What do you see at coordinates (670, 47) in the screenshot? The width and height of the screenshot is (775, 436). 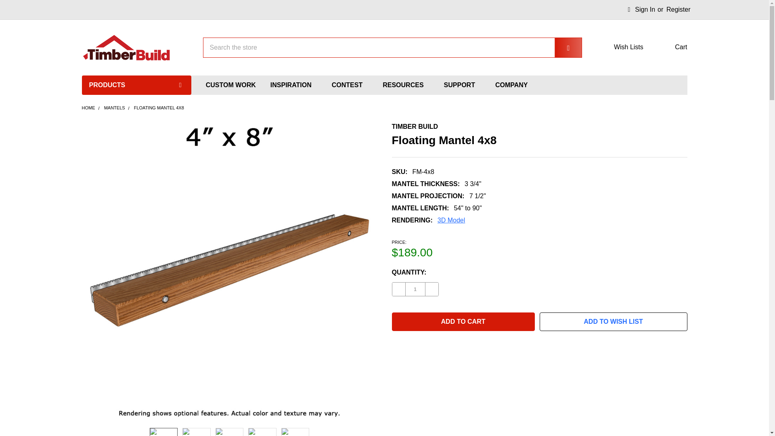 I see `Cart` at bounding box center [670, 47].